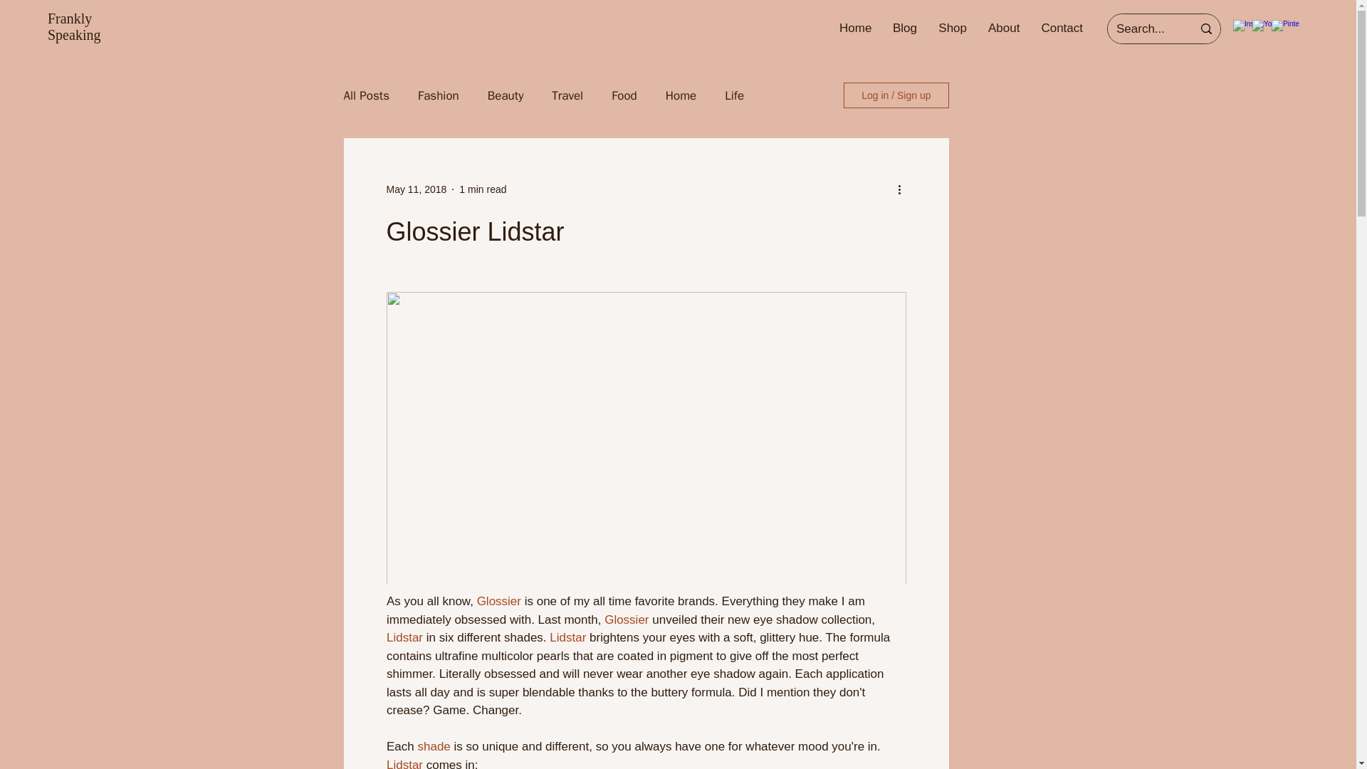  I want to click on Food, so click(624, 95).